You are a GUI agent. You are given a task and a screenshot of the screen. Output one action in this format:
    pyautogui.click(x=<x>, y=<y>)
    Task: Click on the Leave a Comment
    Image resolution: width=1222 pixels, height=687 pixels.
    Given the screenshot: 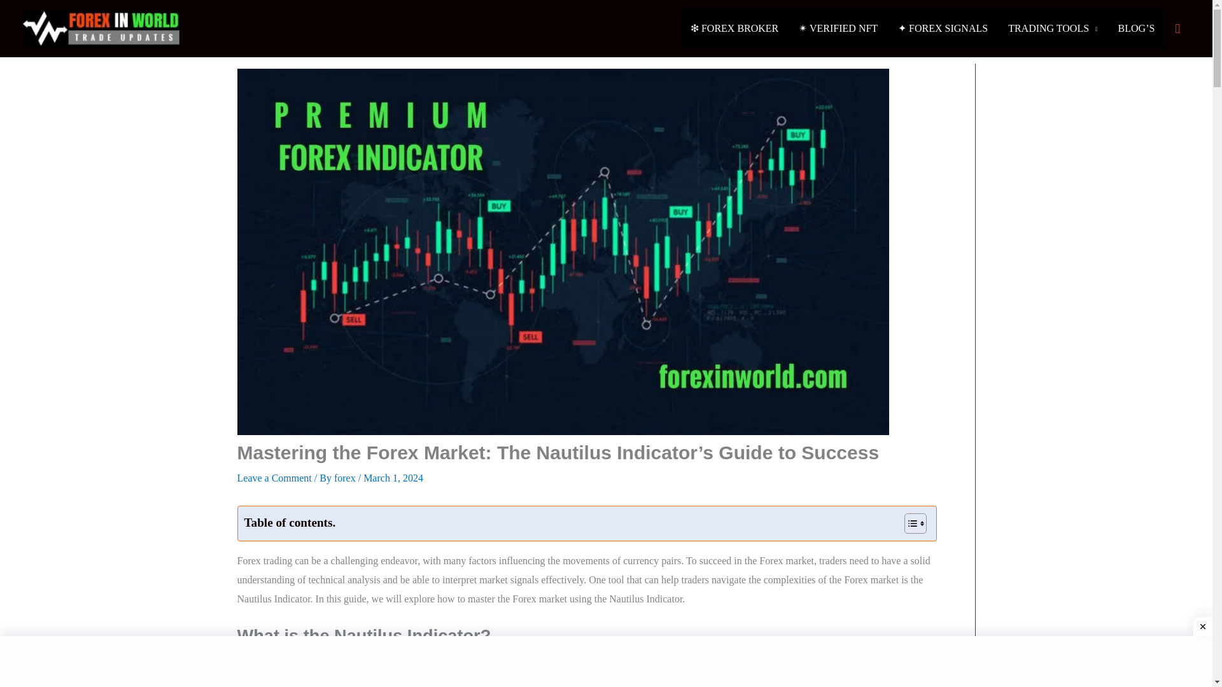 What is the action you would take?
    pyautogui.click(x=274, y=478)
    